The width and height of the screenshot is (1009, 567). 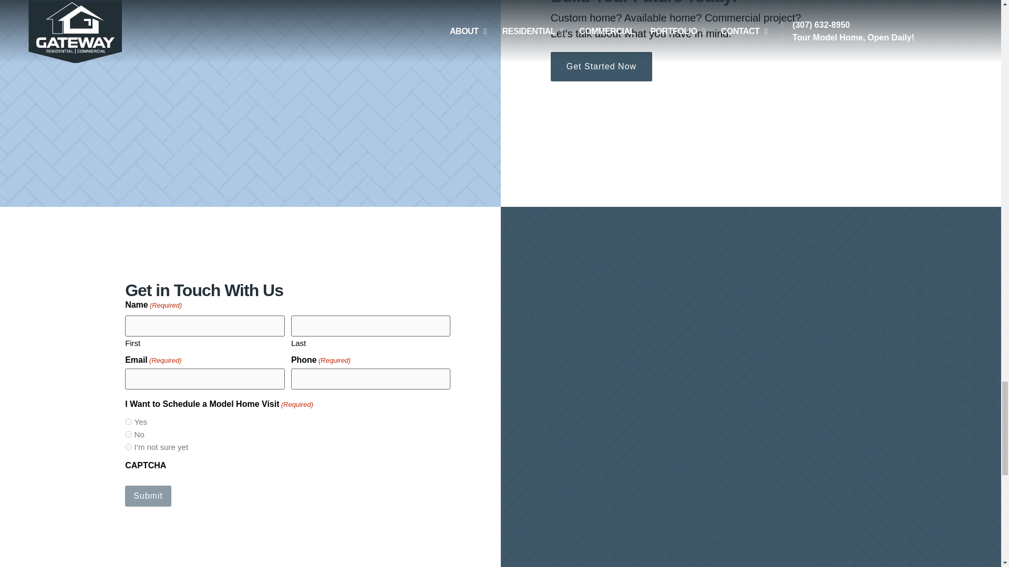 What do you see at coordinates (128, 434) in the screenshot?
I see `No` at bounding box center [128, 434].